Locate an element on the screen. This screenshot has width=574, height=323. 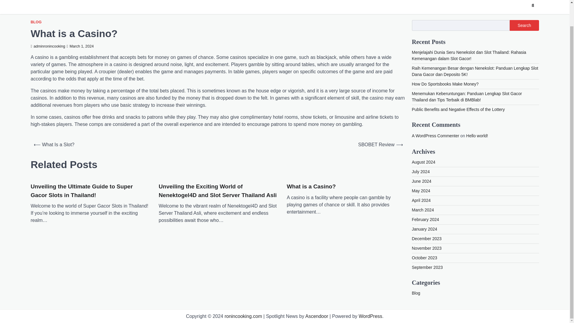
What is a Casino? is located at coordinates (311, 187).